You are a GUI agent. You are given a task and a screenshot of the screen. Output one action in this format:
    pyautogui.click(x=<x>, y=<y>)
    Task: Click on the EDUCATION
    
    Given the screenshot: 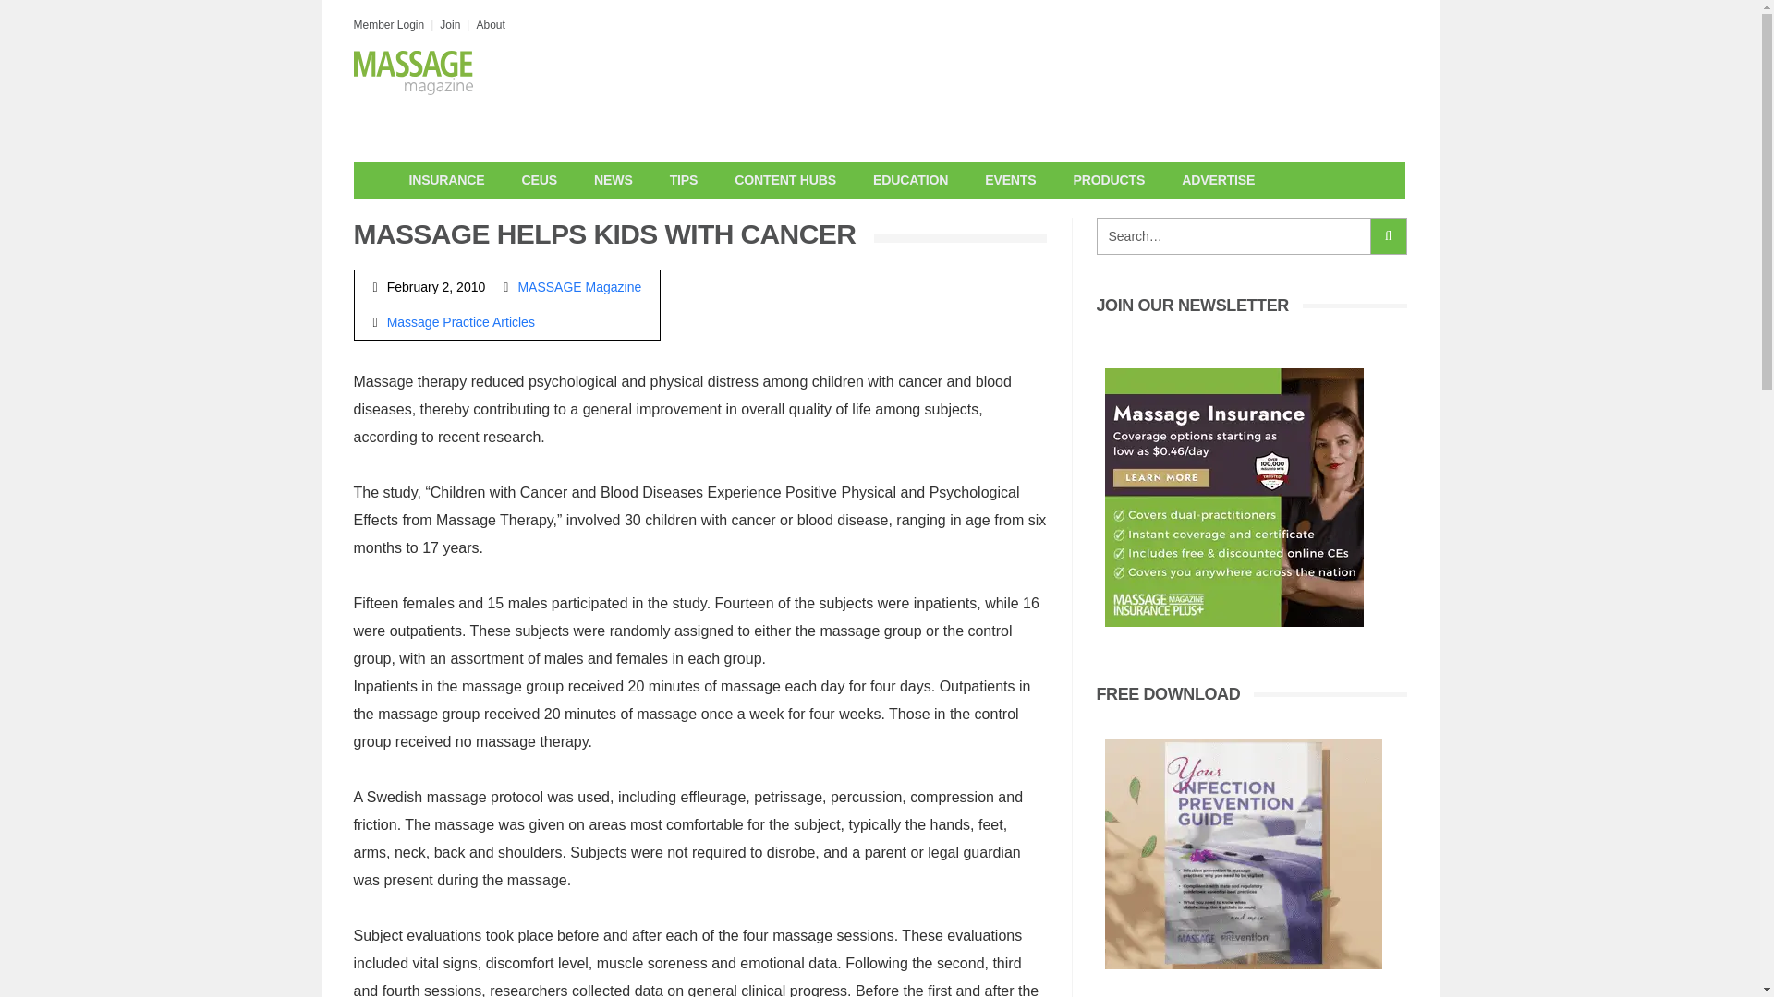 What is the action you would take?
    pyautogui.click(x=911, y=180)
    